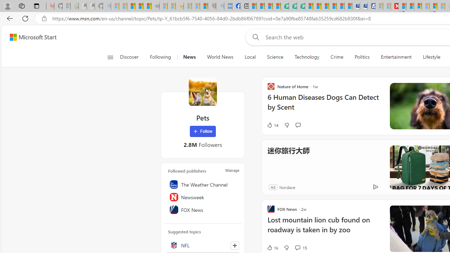  What do you see at coordinates (203, 131) in the screenshot?
I see `Follow` at bounding box center [203, 131].